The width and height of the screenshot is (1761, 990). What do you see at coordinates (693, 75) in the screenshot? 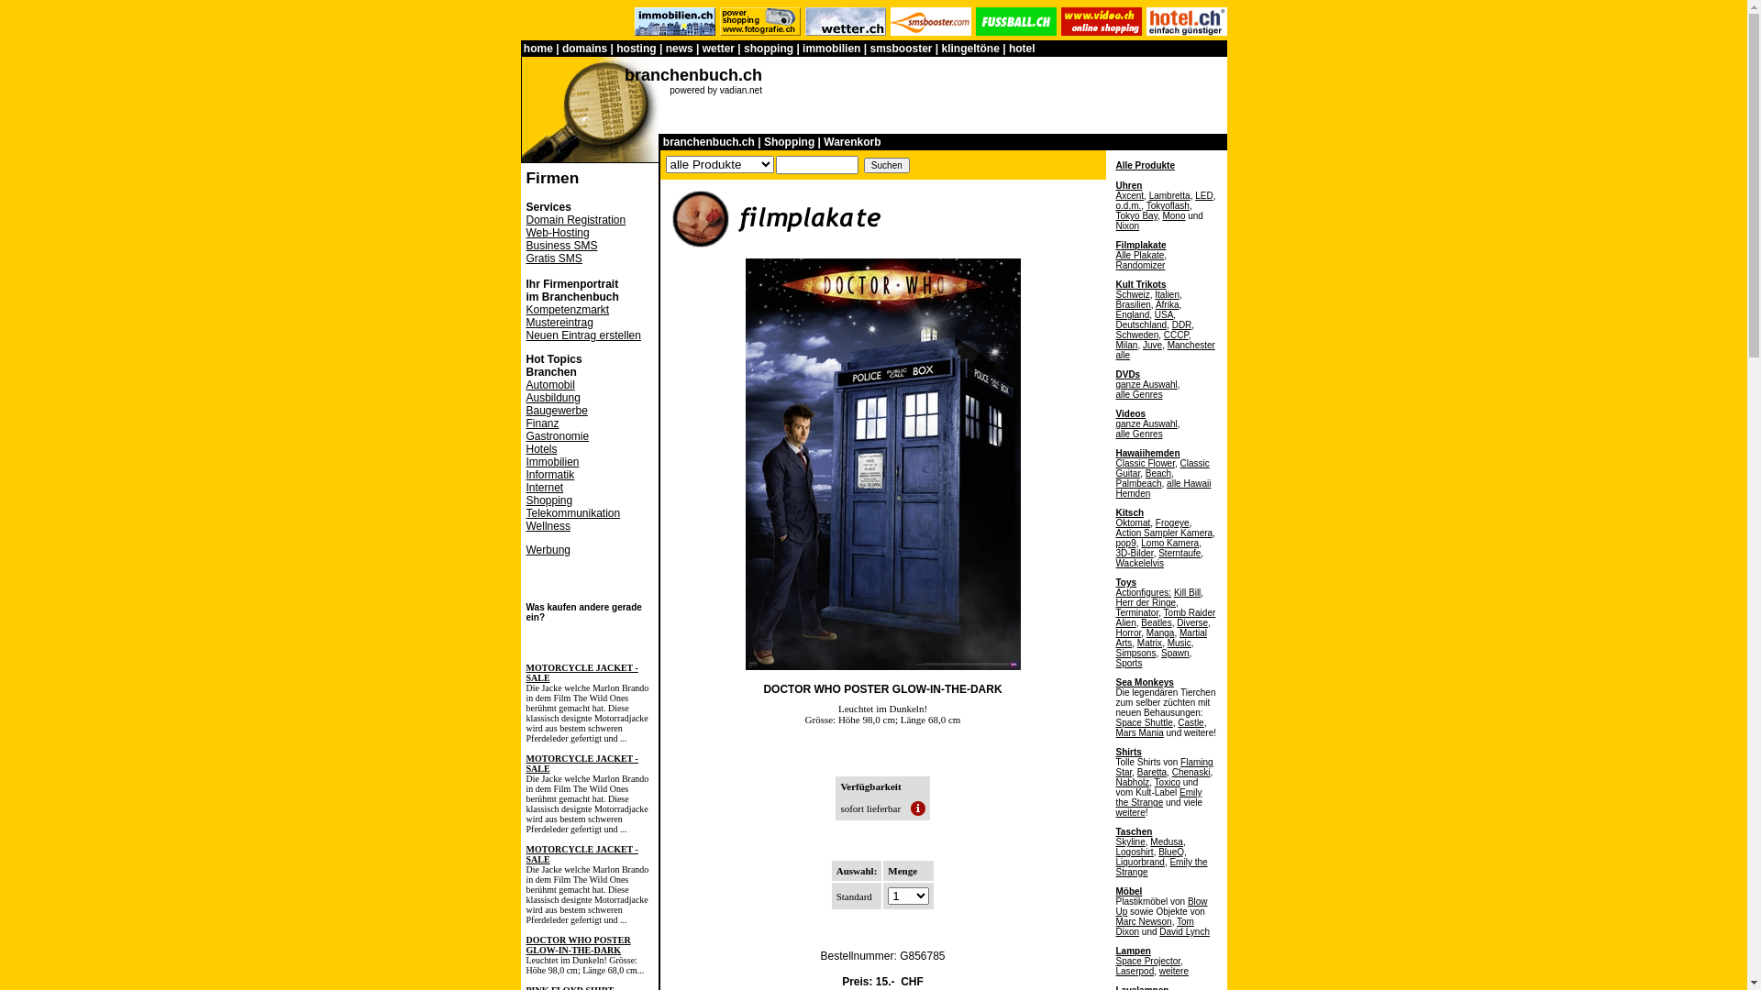
I see `branchenbuch.ch` at bounding box center [693, 75].